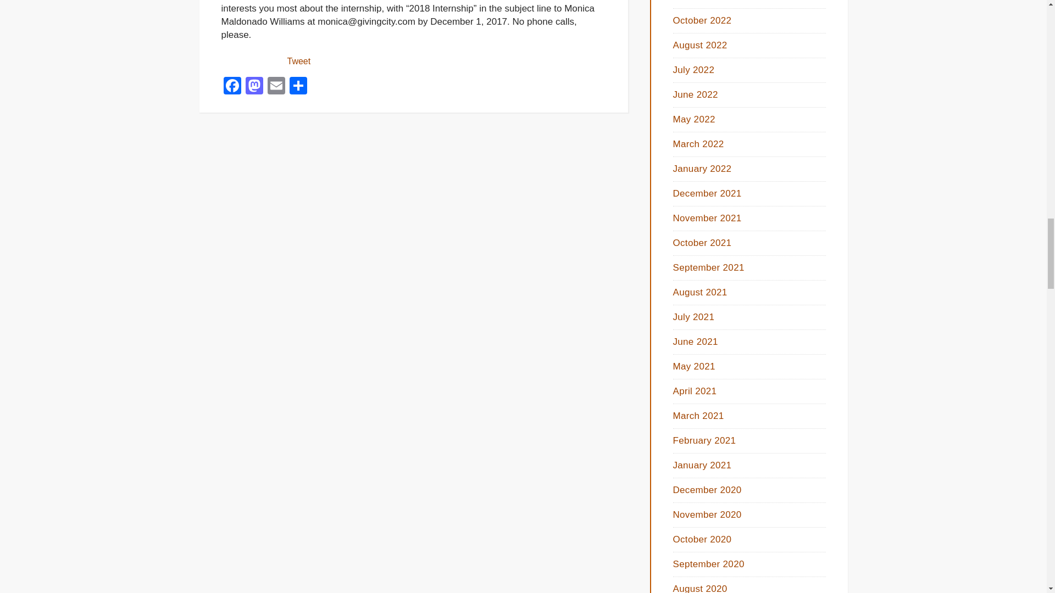 This screenshot has width=1055, height=593. What do you see at coordinates (231, 87) in the screenshot?
I see `Facebook` at bounding box center [231, 87].